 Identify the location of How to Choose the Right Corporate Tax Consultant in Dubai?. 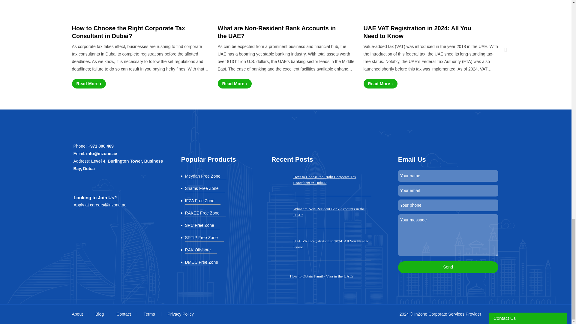
(132, 32).